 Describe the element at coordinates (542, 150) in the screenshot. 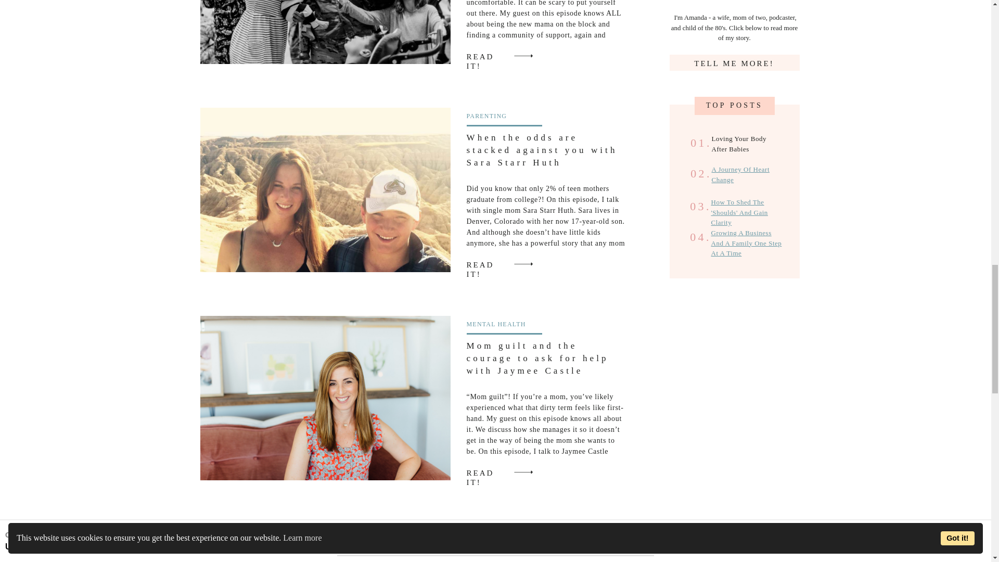

I see `When the odds are stacked against you with Sara Starr Huth` at that location.